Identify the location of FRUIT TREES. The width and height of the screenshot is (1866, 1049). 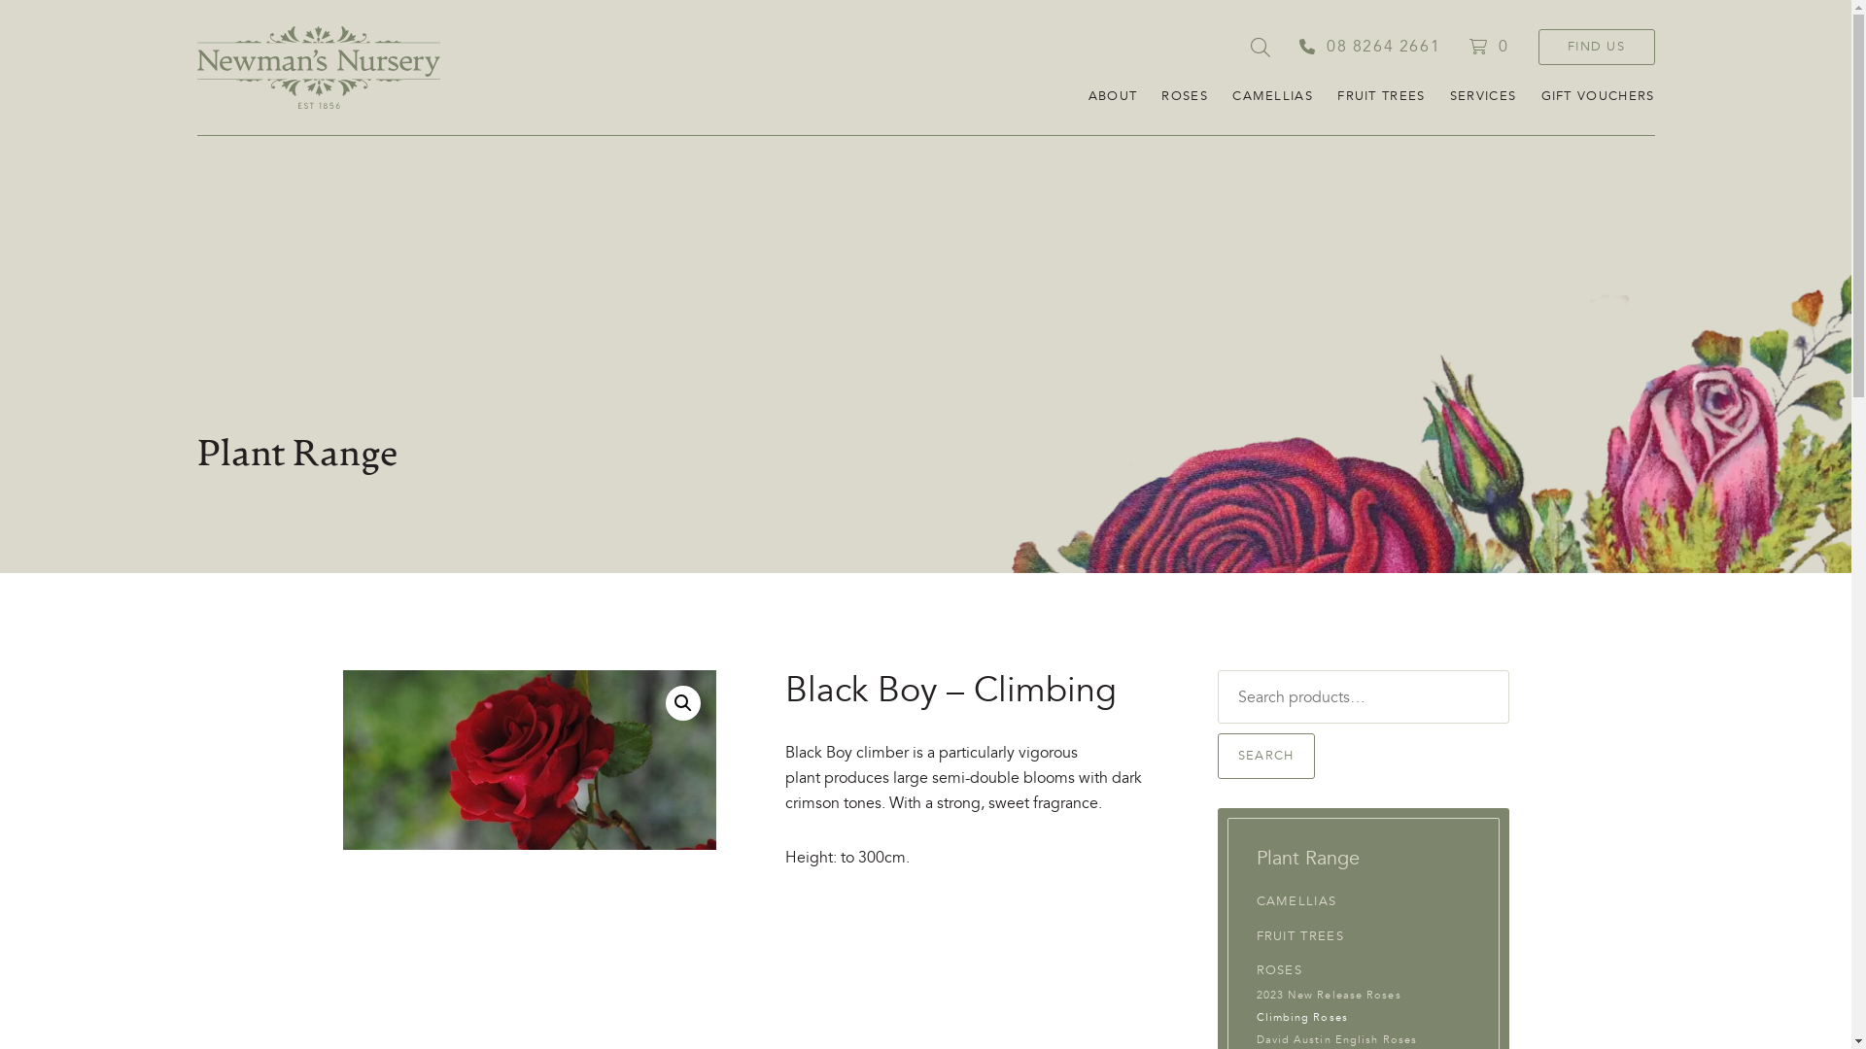
(1381, 97).